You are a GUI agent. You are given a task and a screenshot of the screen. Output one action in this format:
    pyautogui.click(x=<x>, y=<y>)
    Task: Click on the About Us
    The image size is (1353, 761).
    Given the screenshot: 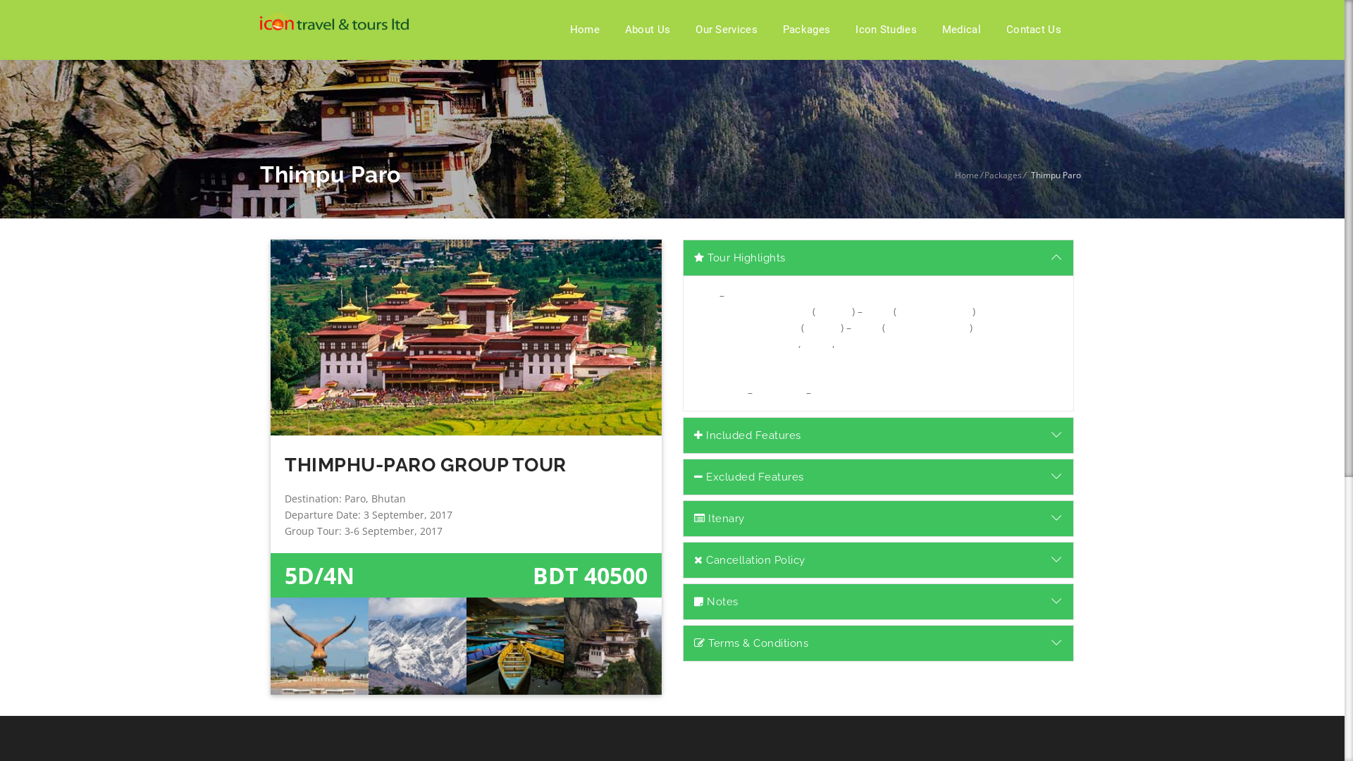 What is the action you would take?
    pyautogui.click(x=647, y=30)
    